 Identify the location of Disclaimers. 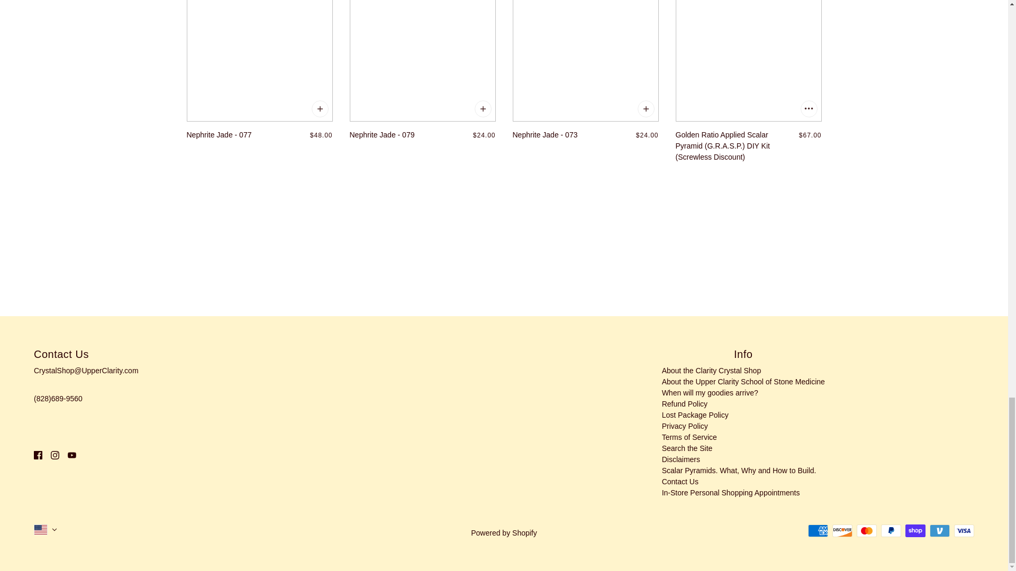
(681, 459).